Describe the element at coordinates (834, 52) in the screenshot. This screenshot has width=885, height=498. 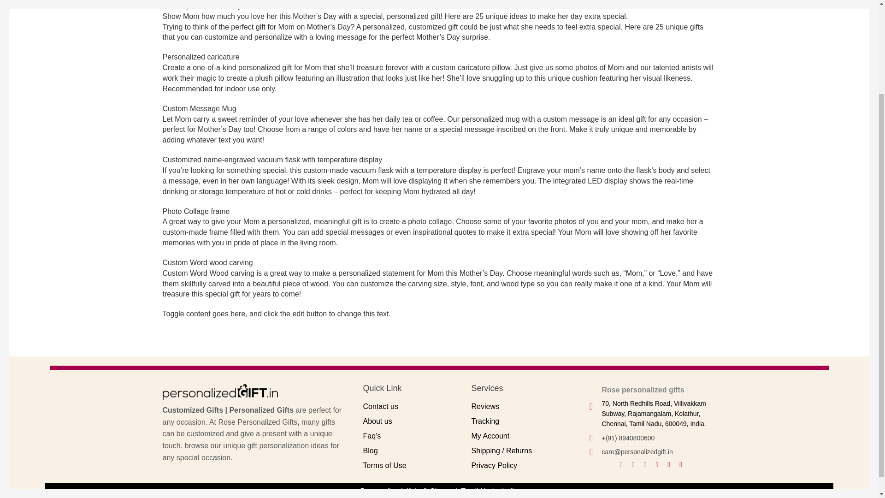
I see `Log in` at that location.